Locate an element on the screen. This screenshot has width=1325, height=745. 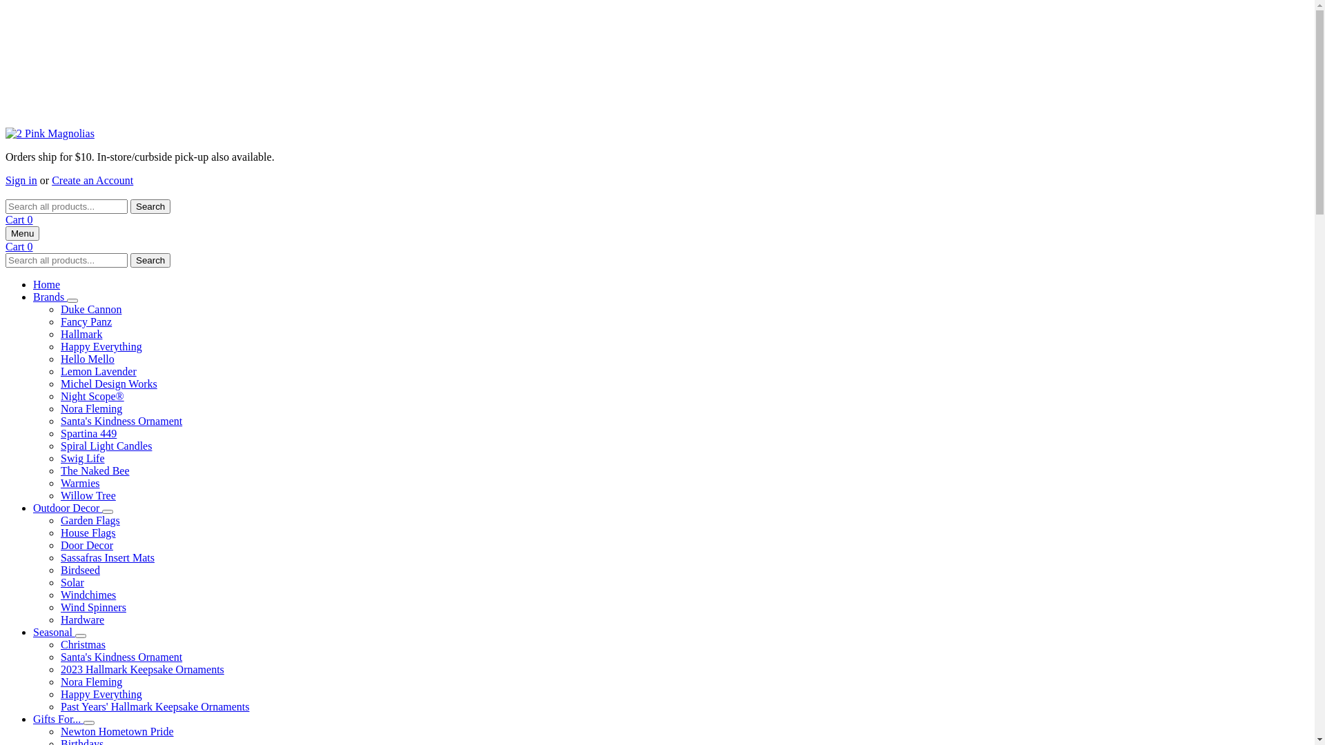
Warmies is located at coordinates (80, 483).